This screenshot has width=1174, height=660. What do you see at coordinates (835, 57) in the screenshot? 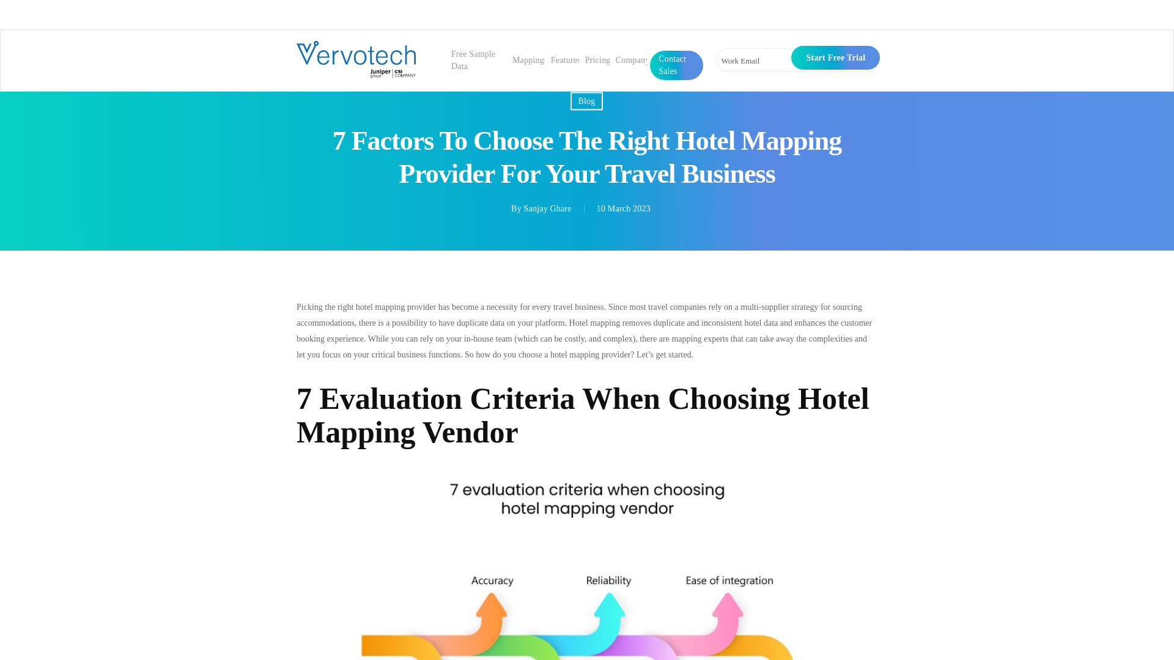
I see `Start Free Trial` at bounding box center [835, 57].